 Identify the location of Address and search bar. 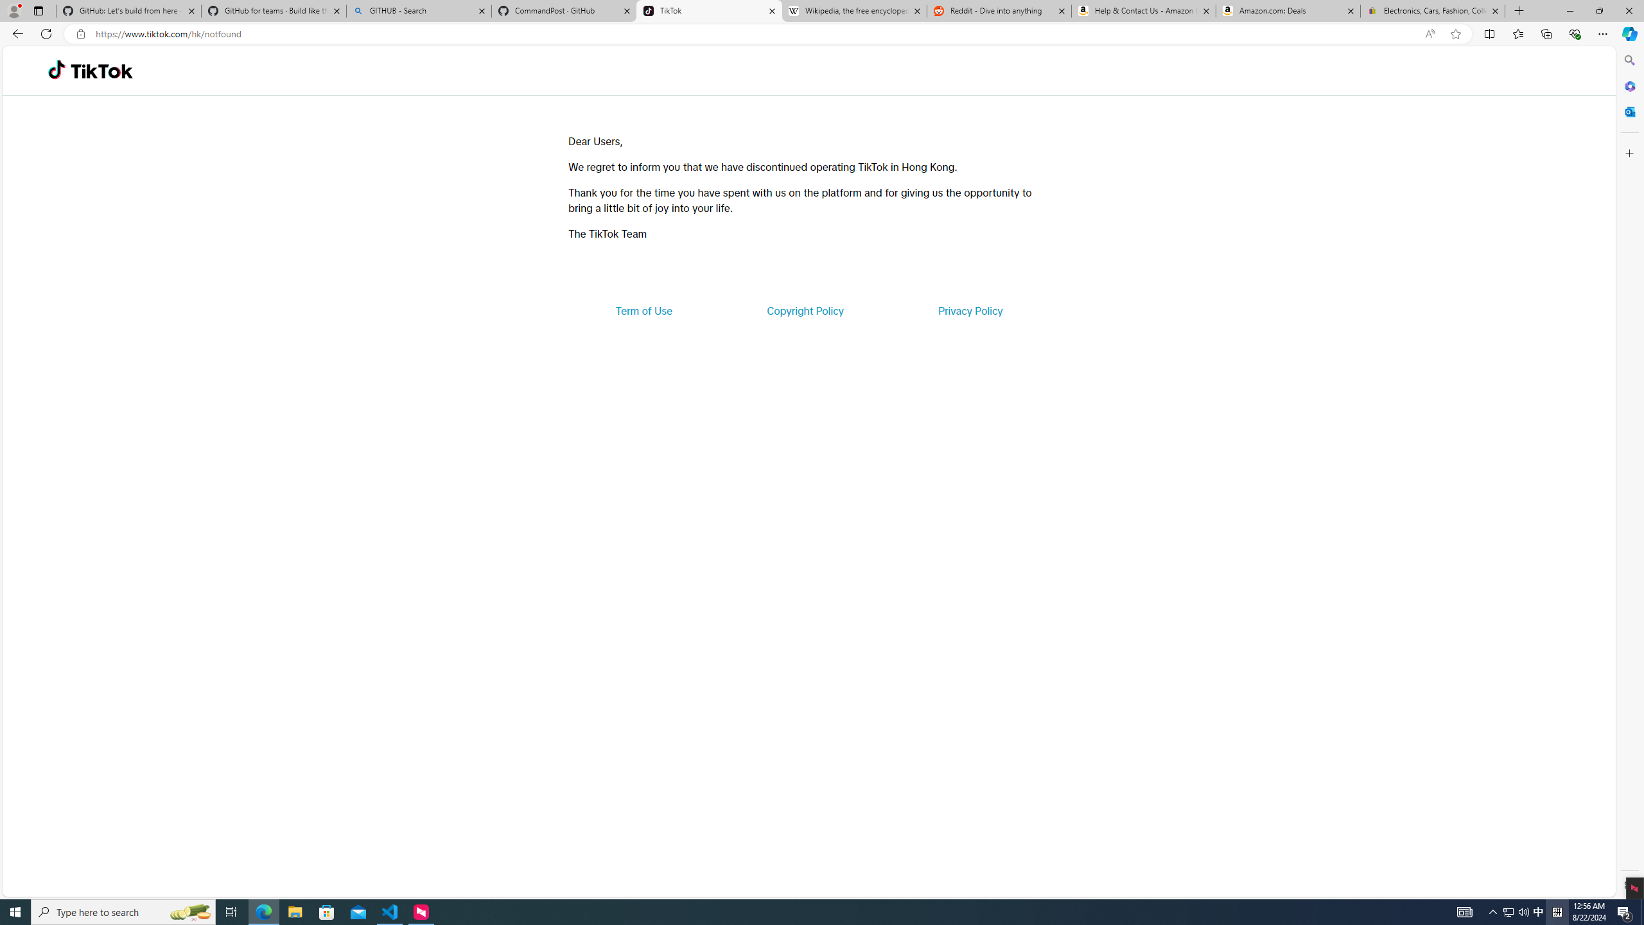
(756, 34).